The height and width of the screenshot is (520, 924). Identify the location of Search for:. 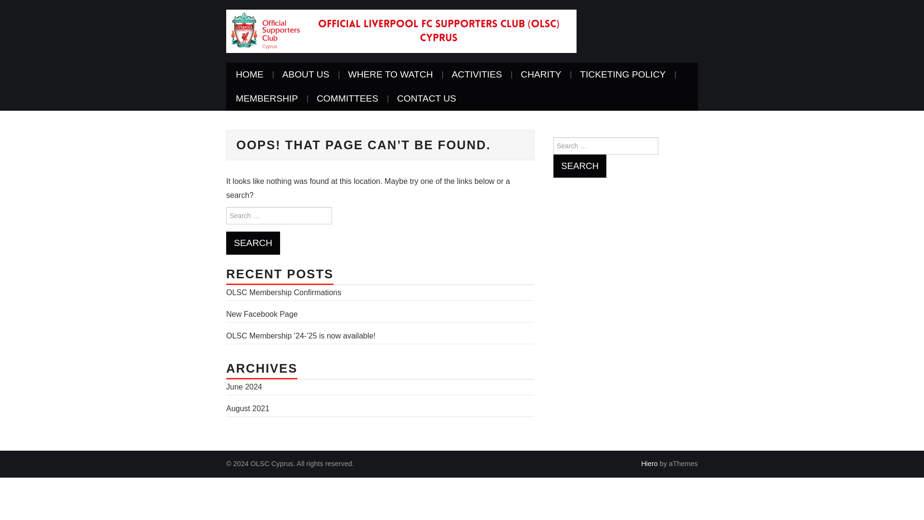
(279, 215).